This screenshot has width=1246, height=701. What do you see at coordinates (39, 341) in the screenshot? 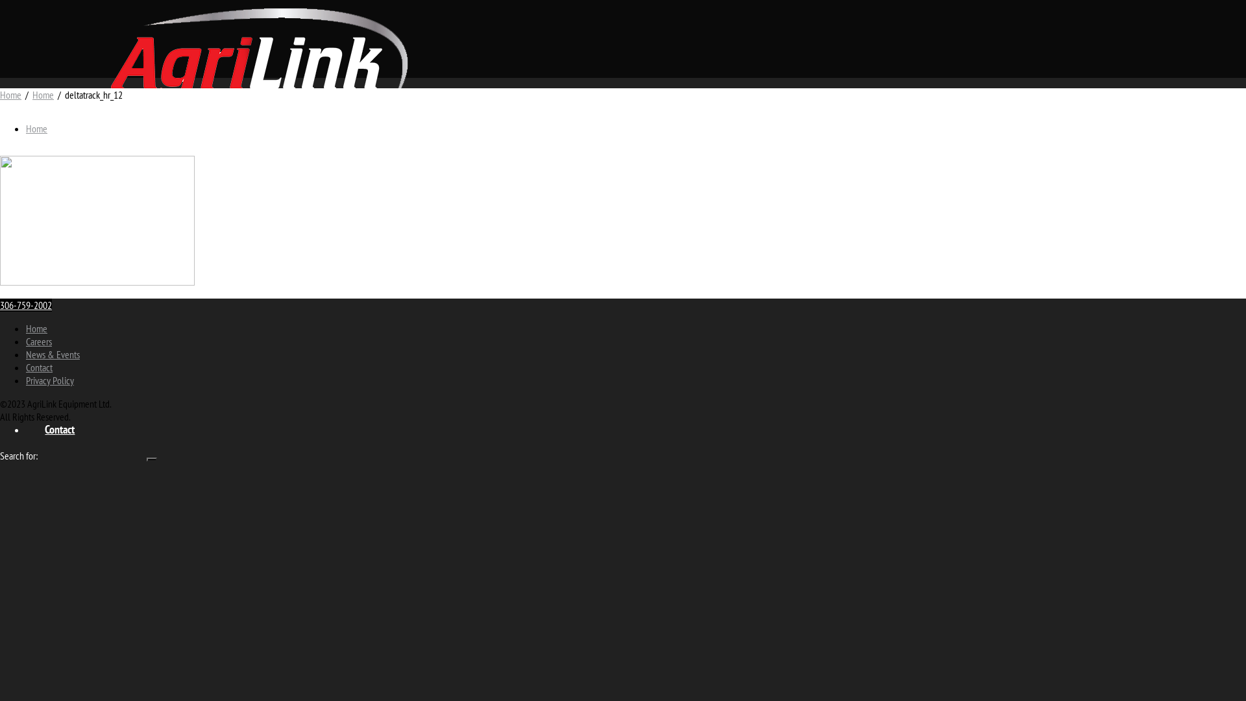
I see `Careers` at bounding box center [39, 341].